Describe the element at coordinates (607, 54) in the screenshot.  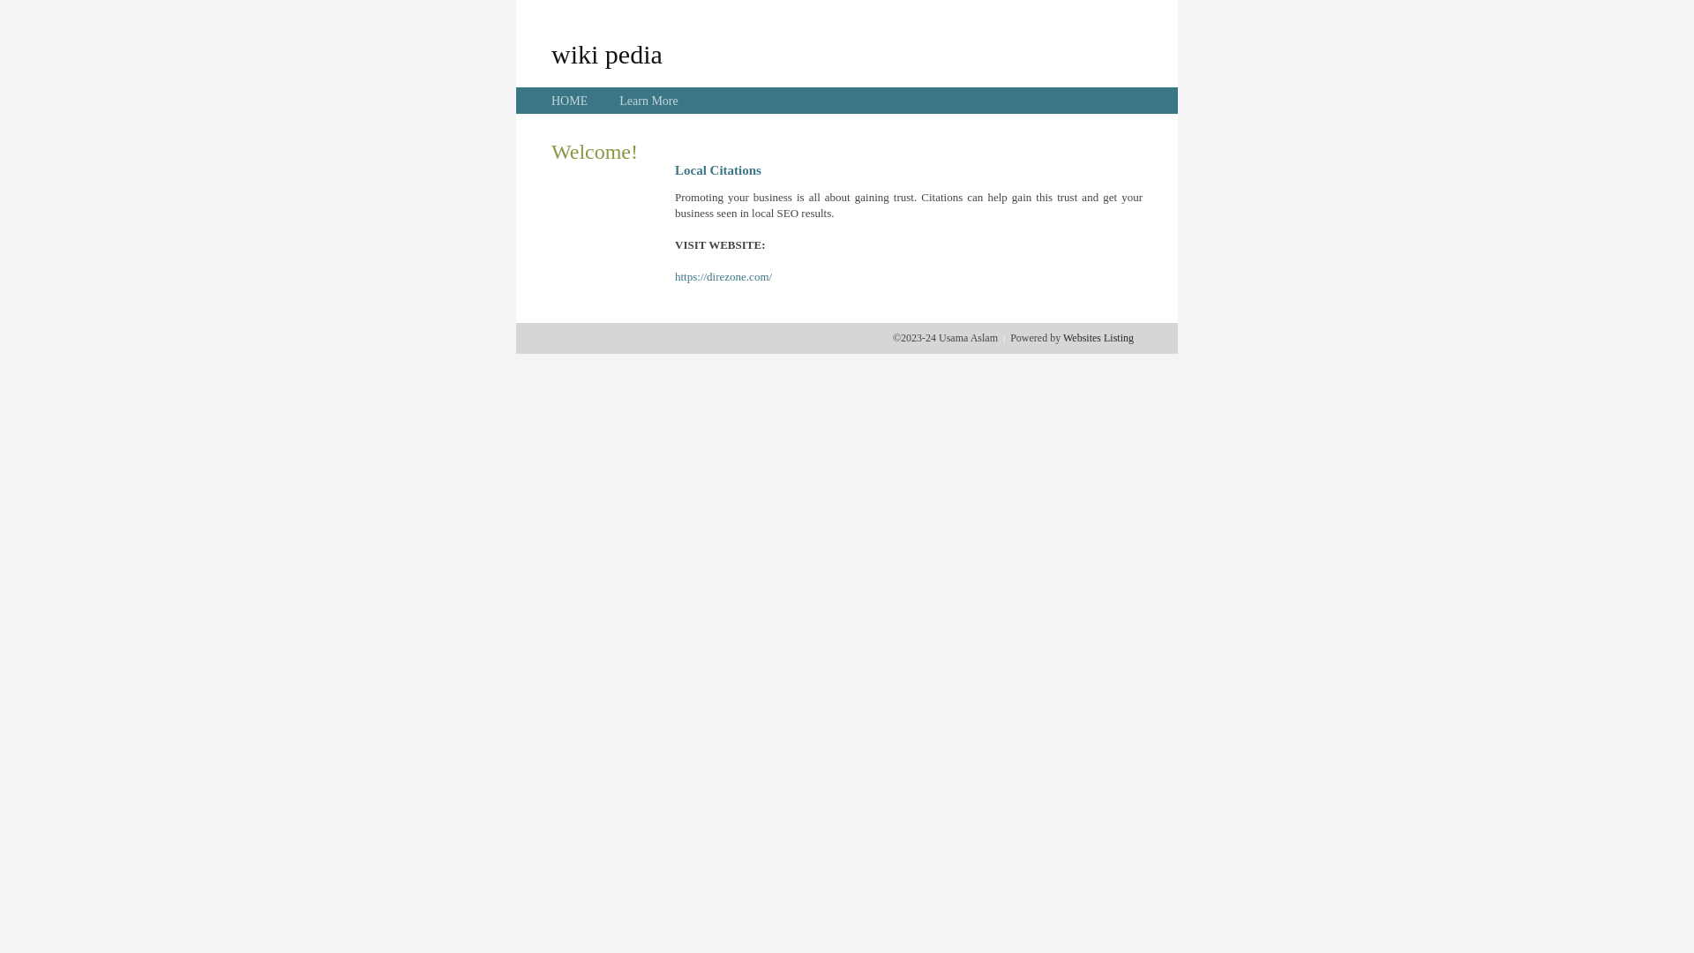
I see `wiki pedia` at that location.